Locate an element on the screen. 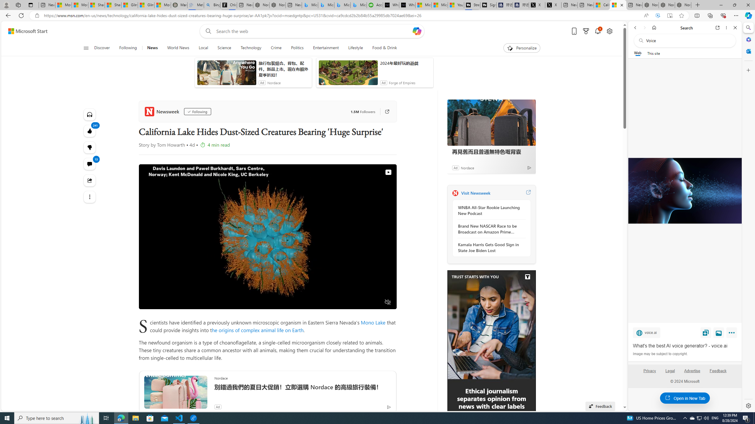  Side bar is located at coordinates (749, 217).